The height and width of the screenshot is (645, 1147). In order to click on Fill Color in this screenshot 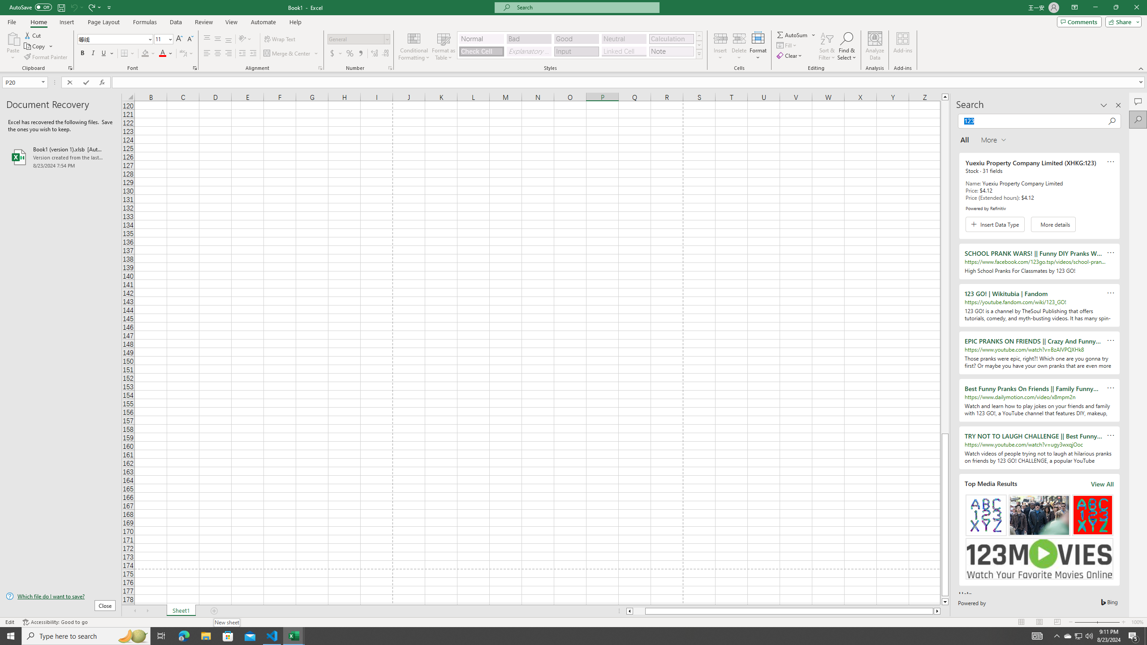, I will do `click(148, 54)`.